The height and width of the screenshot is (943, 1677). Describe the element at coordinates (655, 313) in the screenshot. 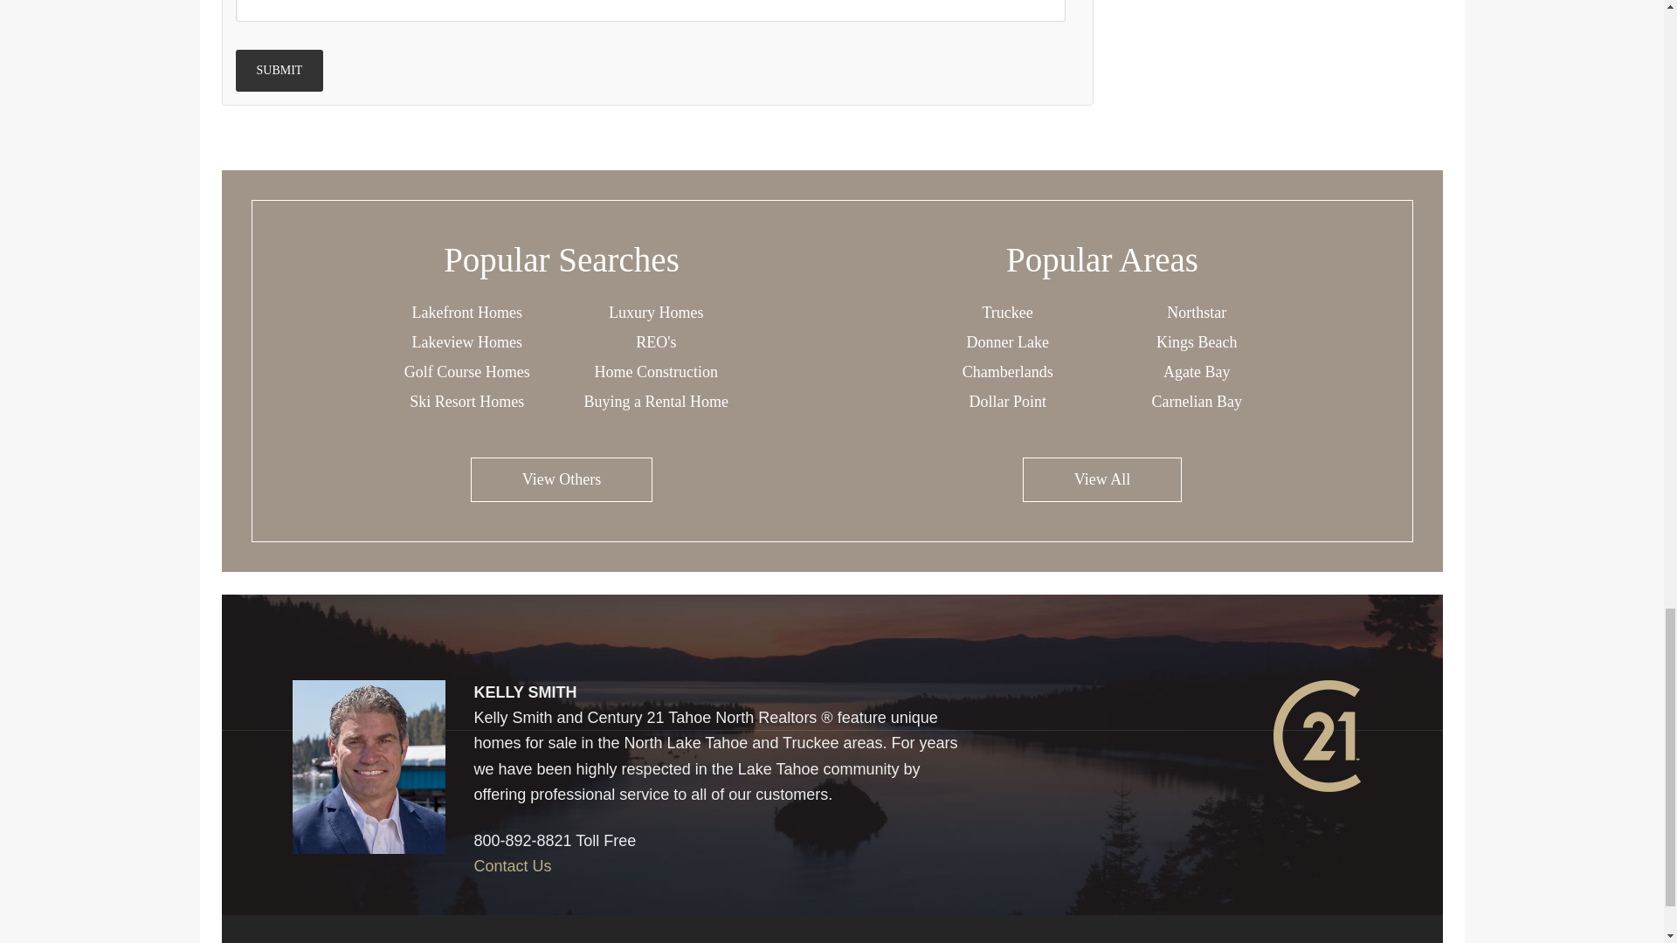

I see `Luxury Homes` at that location.